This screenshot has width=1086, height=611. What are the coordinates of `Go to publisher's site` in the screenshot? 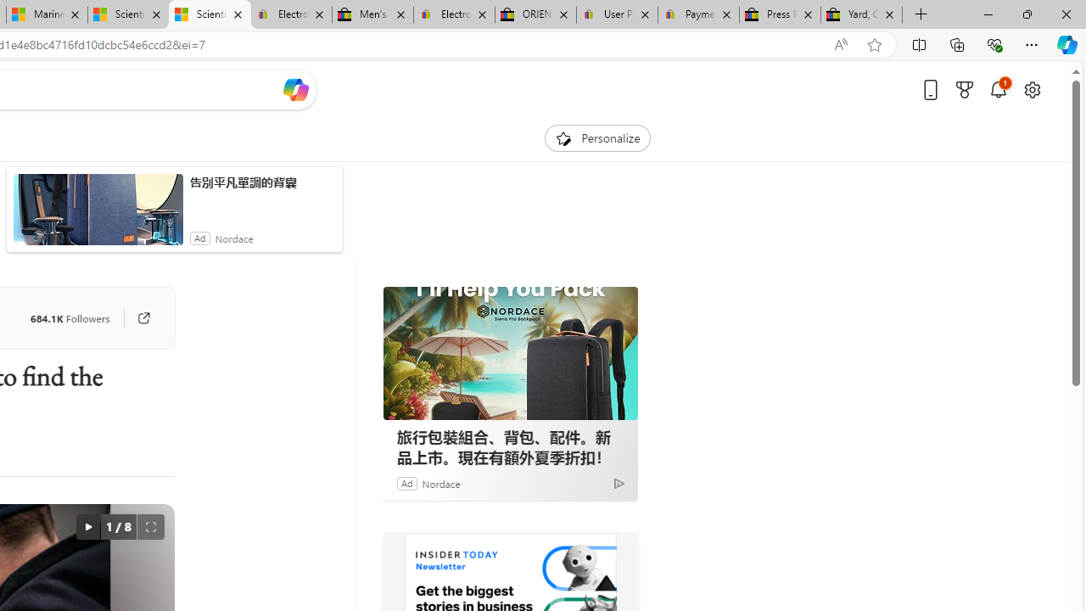 It's located at (143, 317).